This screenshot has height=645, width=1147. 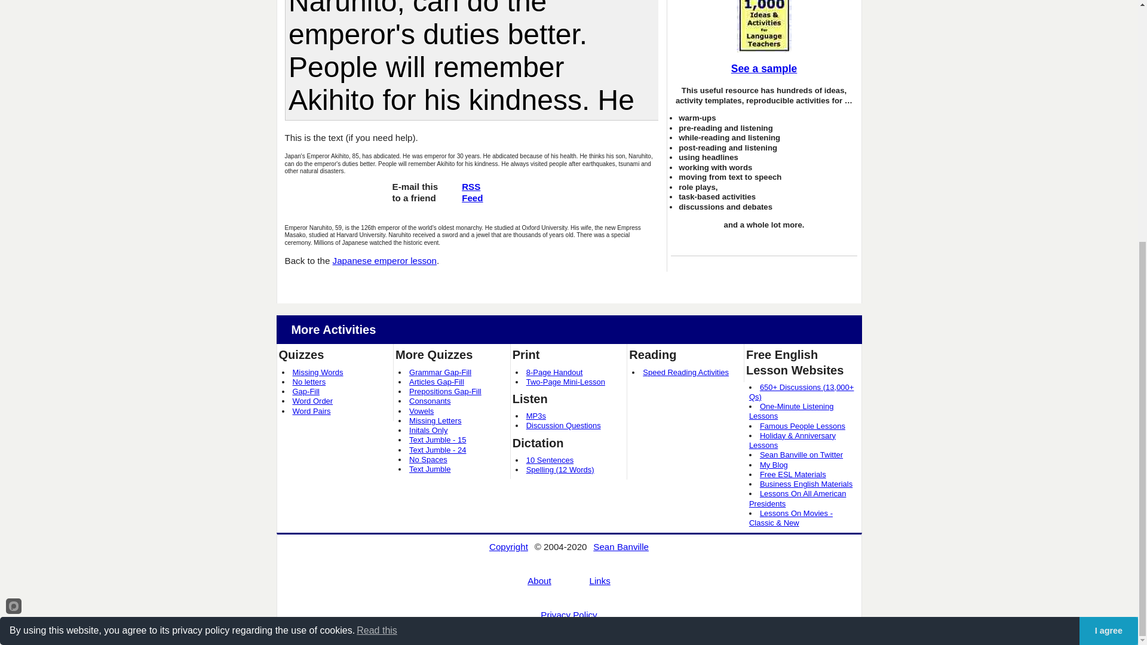 What do you see at coordinates (437, 450) in the screenshot?
I see `Text Jumble - 24` at bounding box center [437, 450].